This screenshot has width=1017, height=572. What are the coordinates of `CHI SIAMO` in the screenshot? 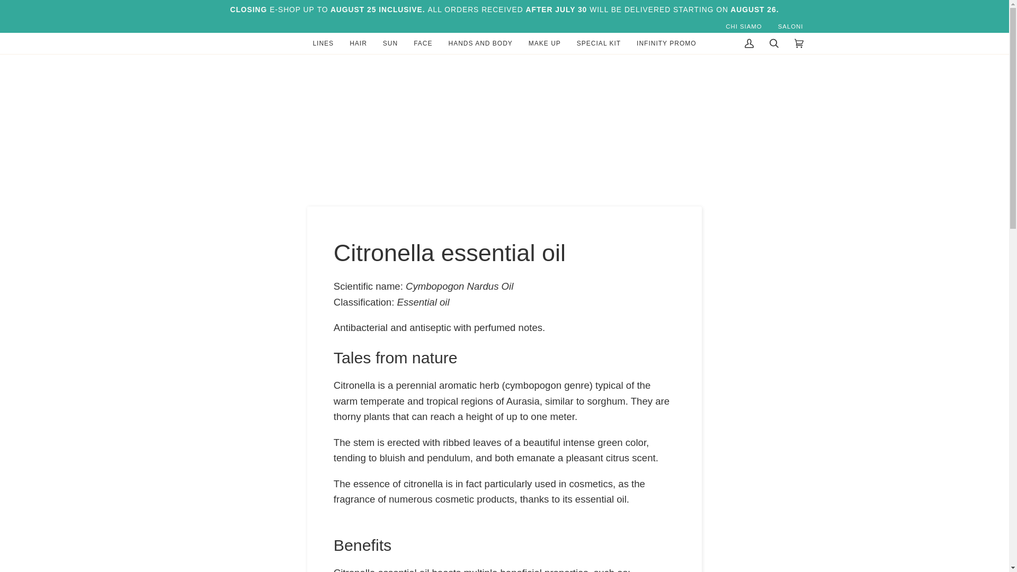 It's located at (744, 26).